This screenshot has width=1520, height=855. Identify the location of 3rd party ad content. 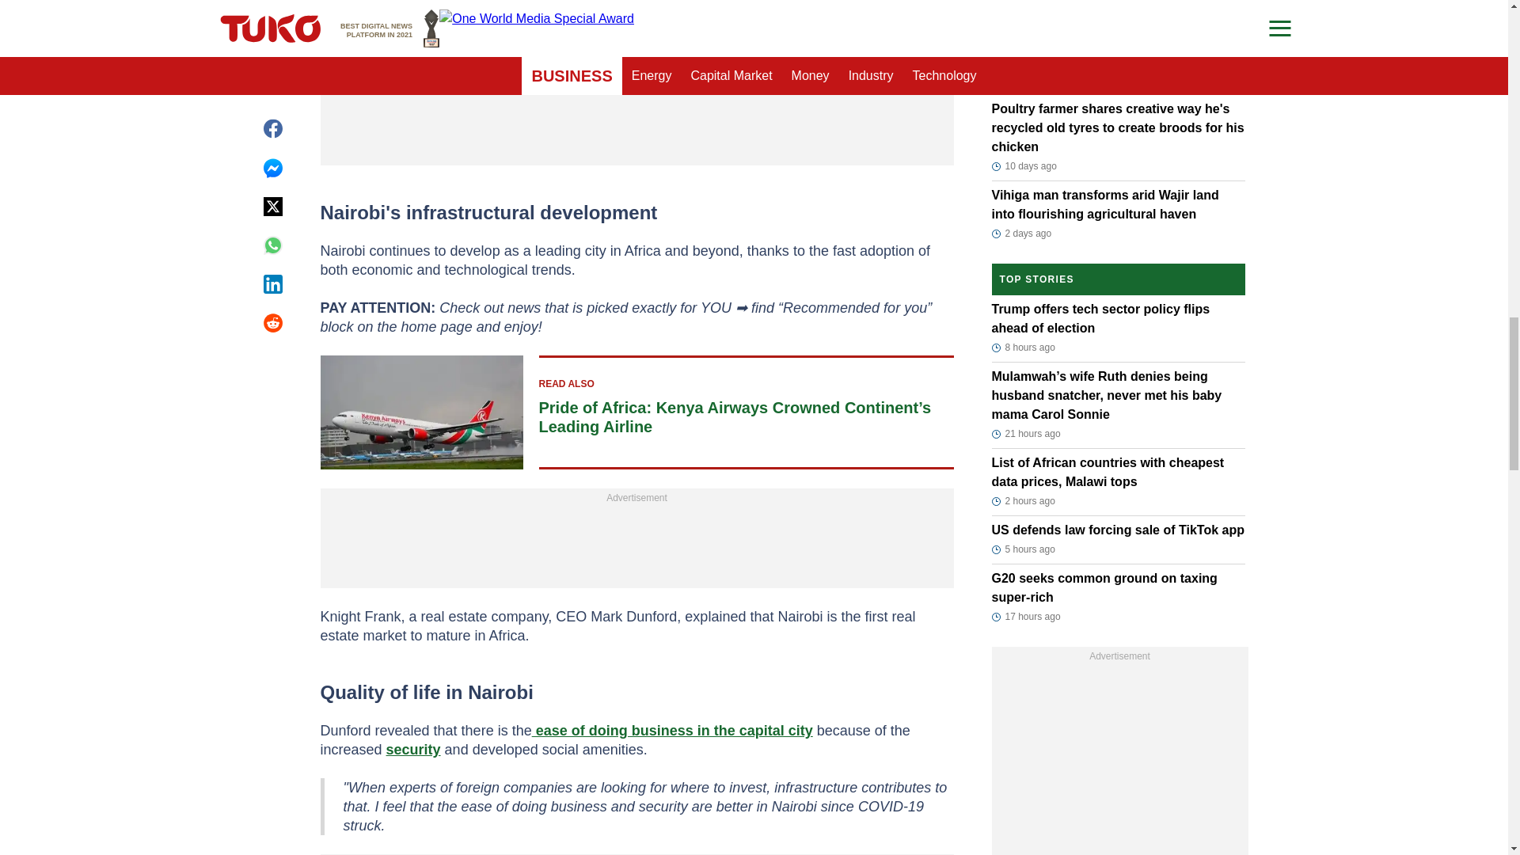
(636, 78).